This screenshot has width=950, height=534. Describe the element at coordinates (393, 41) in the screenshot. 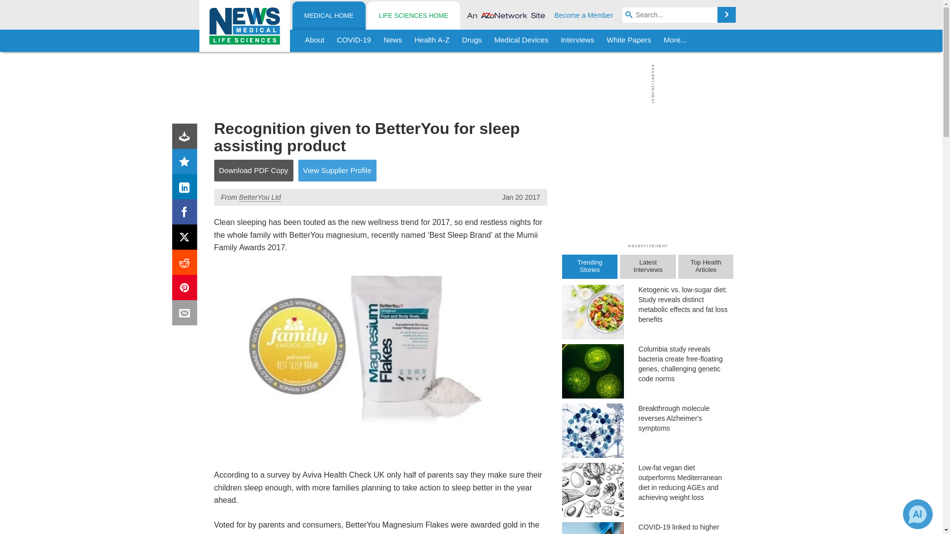

I see `News` at that location.